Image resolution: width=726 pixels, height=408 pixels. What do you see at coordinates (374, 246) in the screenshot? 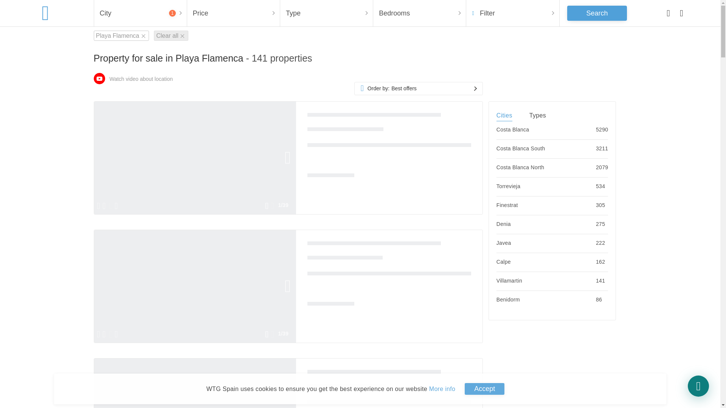
I see `Apartments in Playa Flamenca` at bounding box center [374, 246].